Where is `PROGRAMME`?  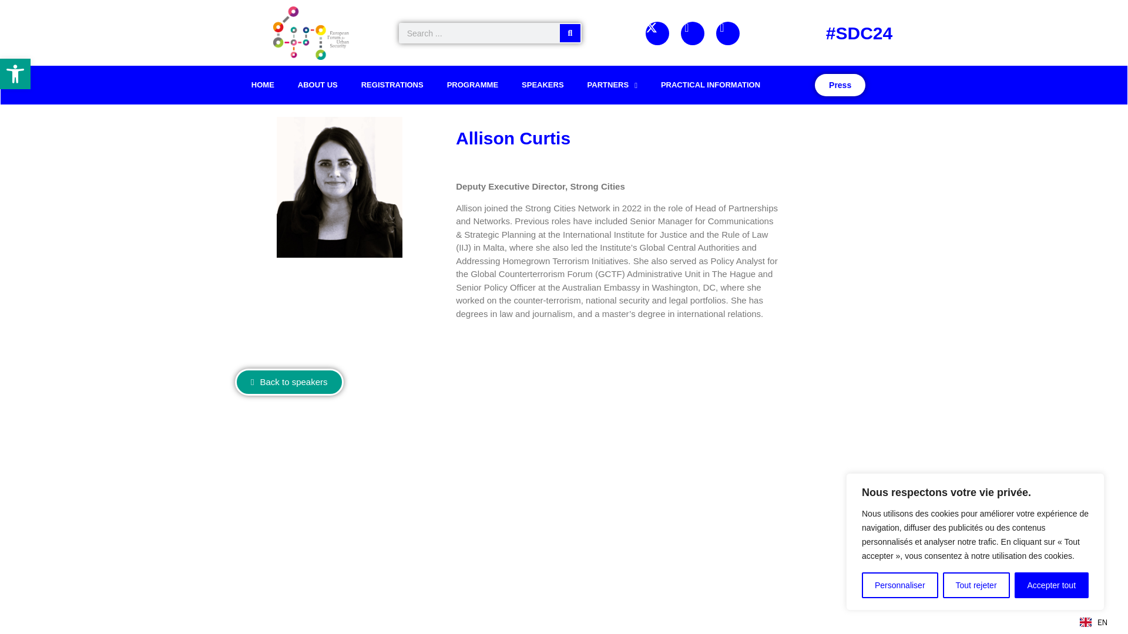 PROGRAMME is located at coordinates (472, 85).